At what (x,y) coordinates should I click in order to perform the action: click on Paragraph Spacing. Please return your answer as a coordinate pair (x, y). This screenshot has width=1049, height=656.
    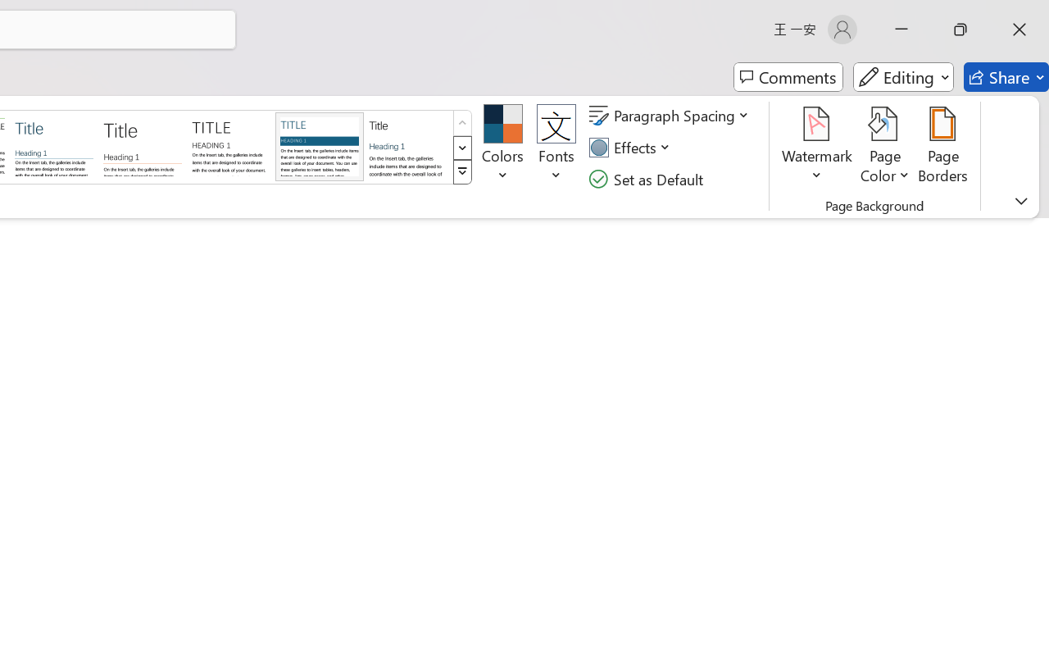
    Looking at the image, I should click on (671, 116).